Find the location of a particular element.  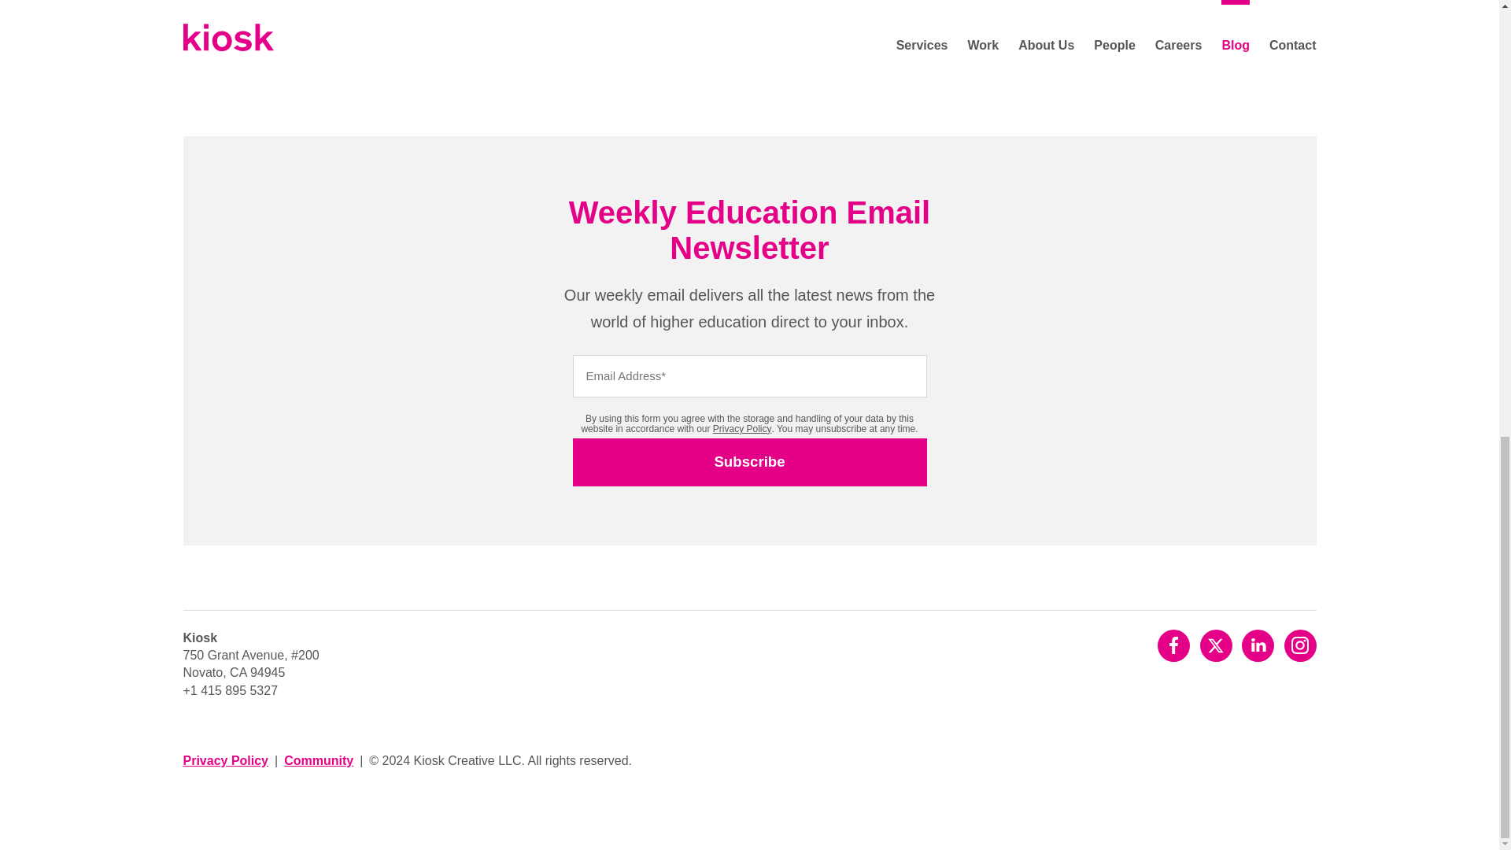

Privacy Policy is located at coordinates (225, 760).